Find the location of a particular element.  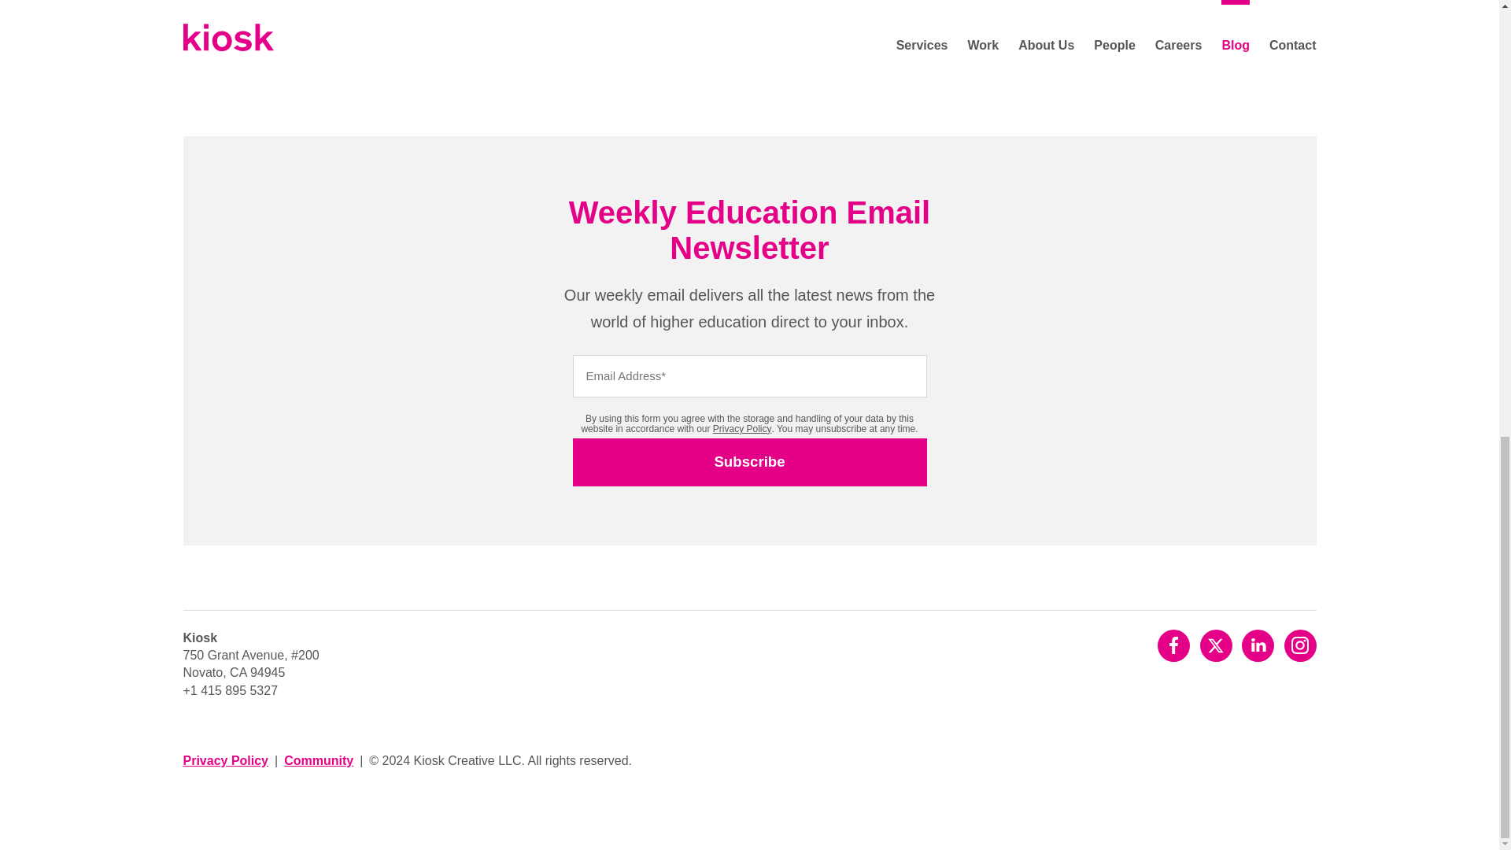

Privacy Policy is located at coordinates (225, 760).